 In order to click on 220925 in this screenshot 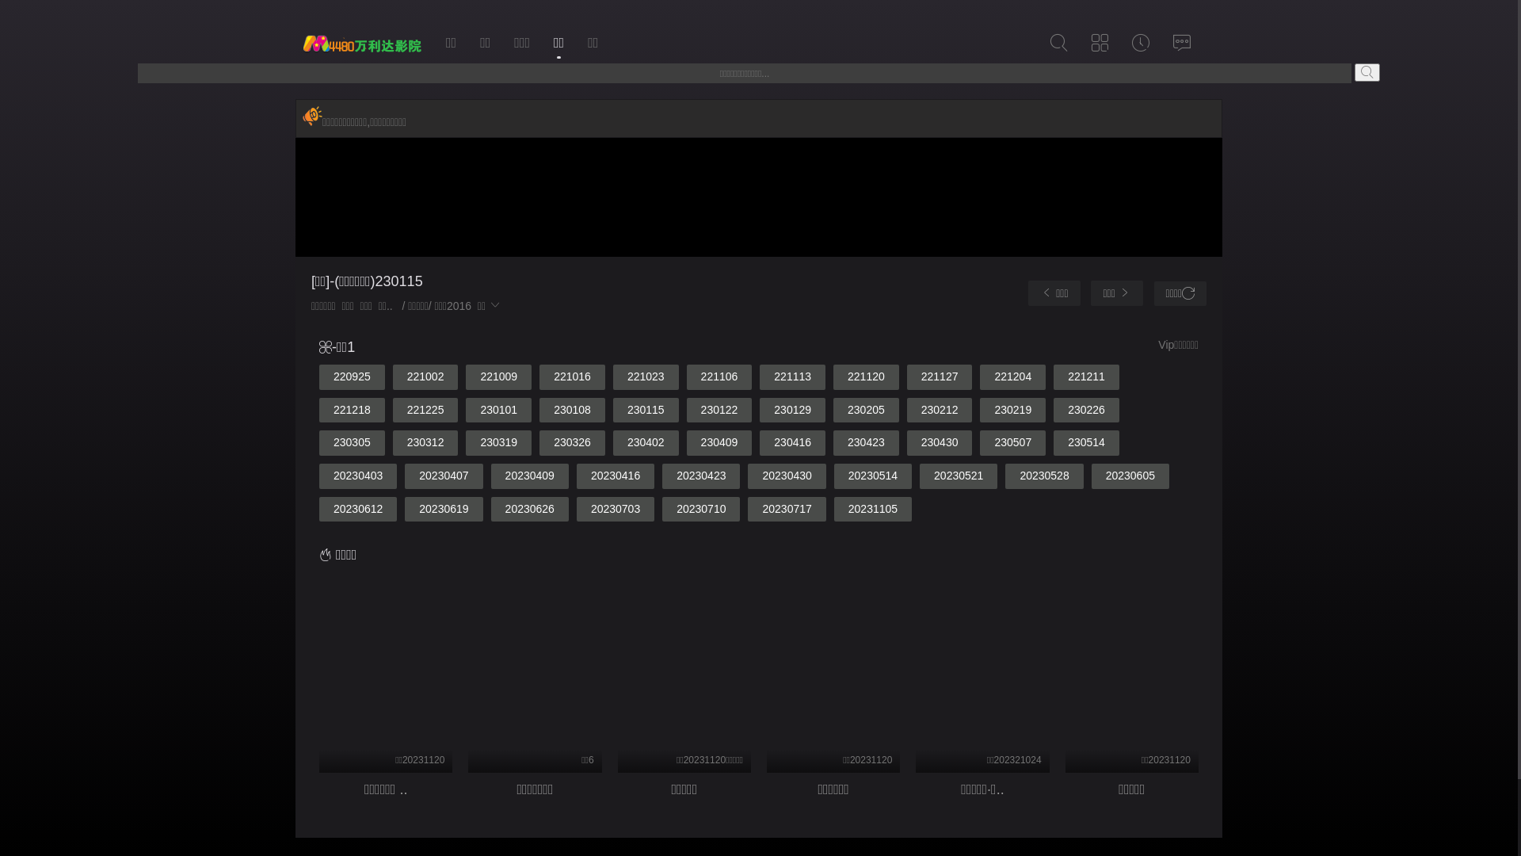, I will do `click(352, 377)`.